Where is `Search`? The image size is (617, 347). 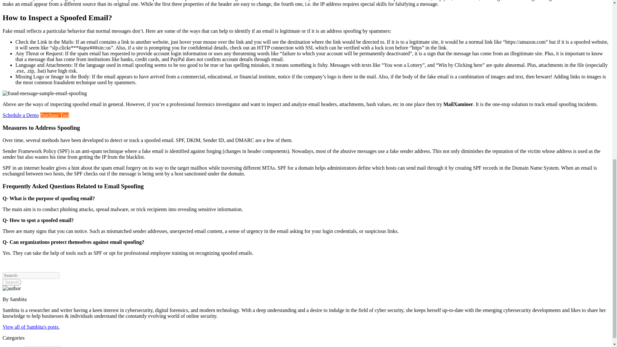 Search is located at coordinates (12, 282).